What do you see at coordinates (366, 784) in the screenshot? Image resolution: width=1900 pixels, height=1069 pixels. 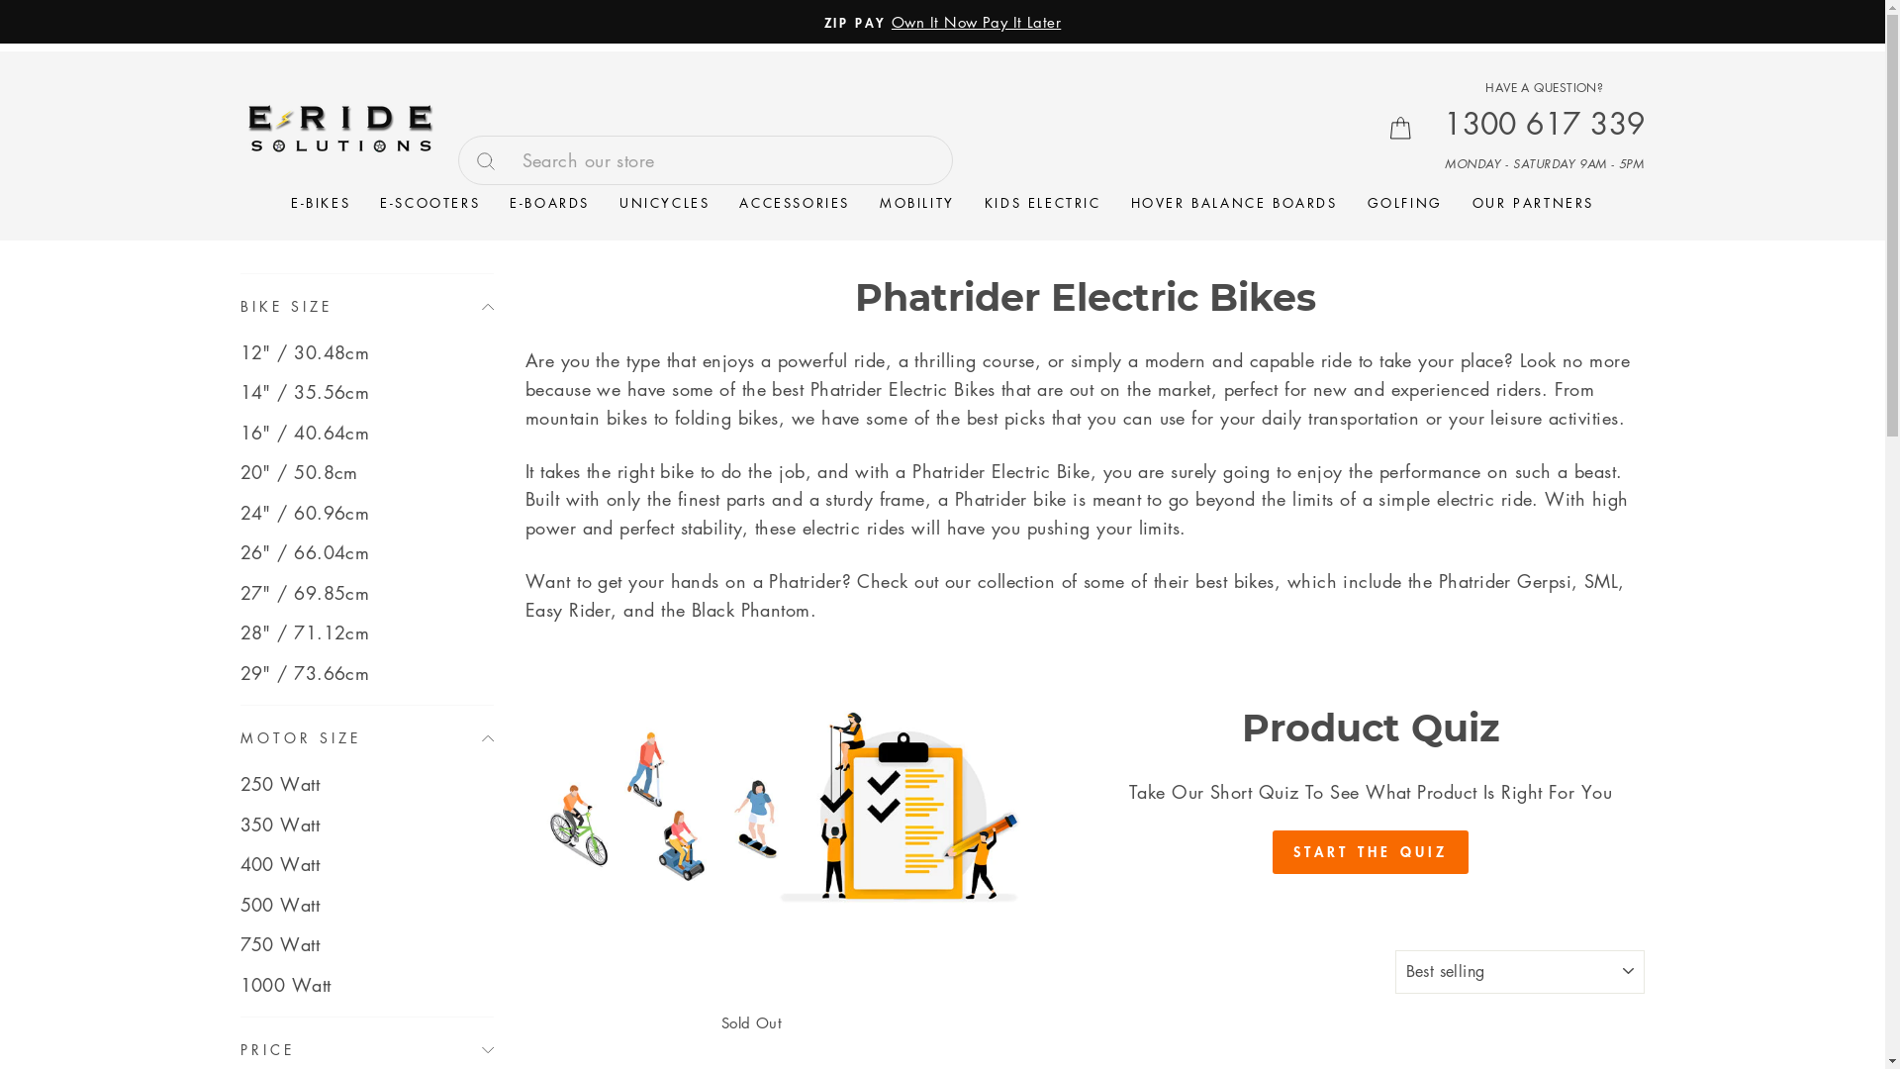 I see `250 Watt` at bounding box center [366, 784].